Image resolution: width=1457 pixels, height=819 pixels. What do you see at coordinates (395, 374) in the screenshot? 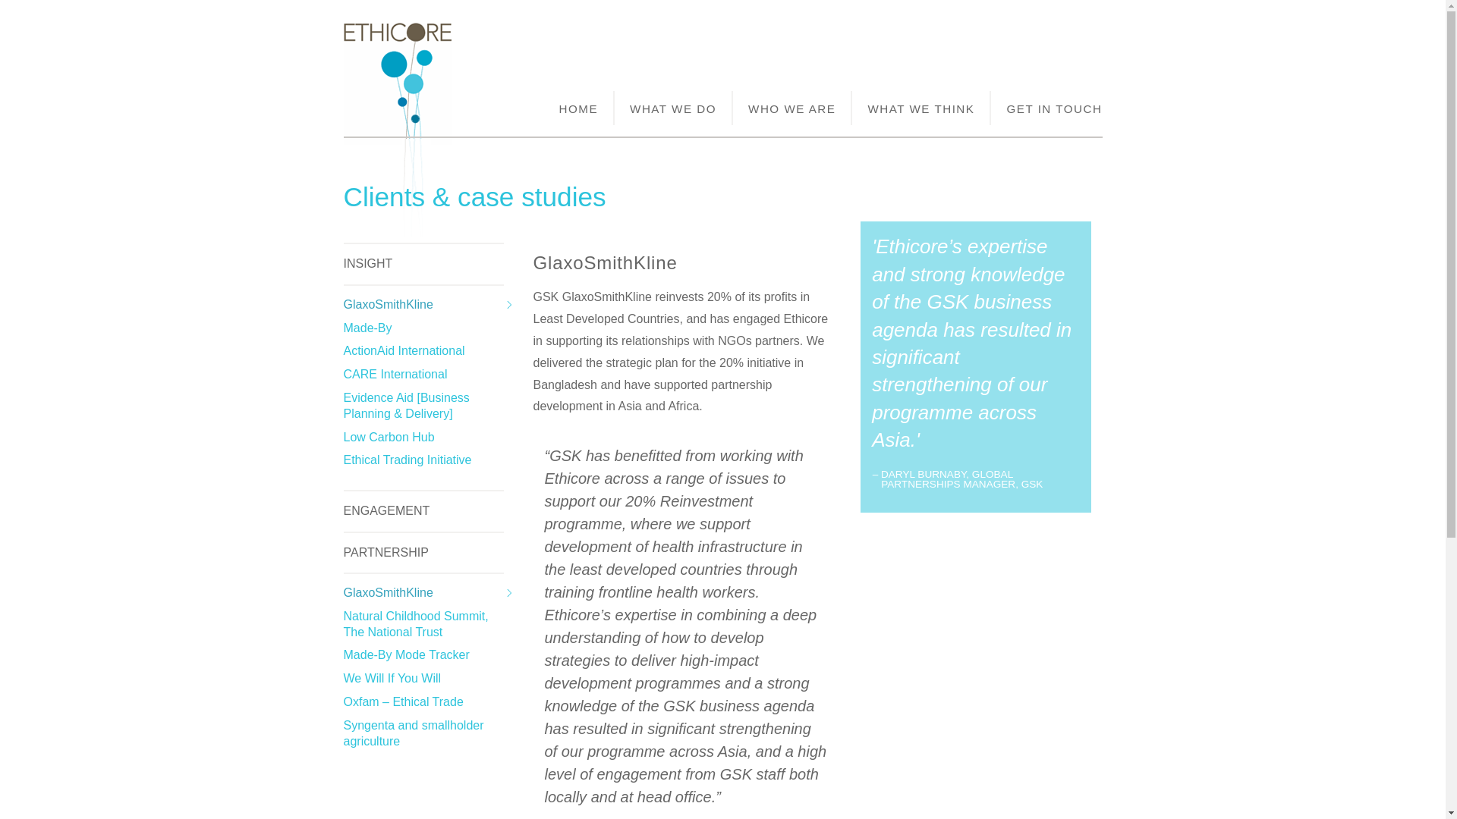
I see `CARE International` at bounding box center [395, 374].